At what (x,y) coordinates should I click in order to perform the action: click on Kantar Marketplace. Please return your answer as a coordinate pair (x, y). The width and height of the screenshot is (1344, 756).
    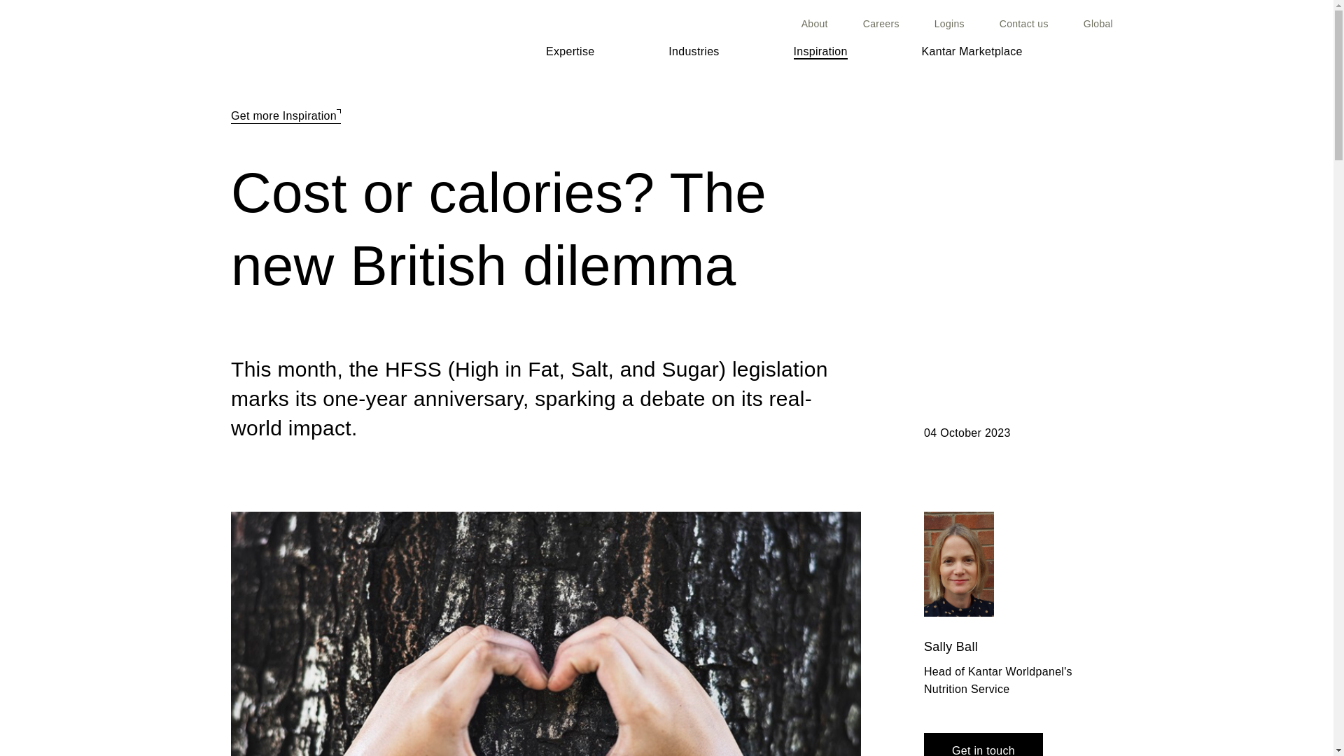
    Looking at the image, I should click on (972, 52).